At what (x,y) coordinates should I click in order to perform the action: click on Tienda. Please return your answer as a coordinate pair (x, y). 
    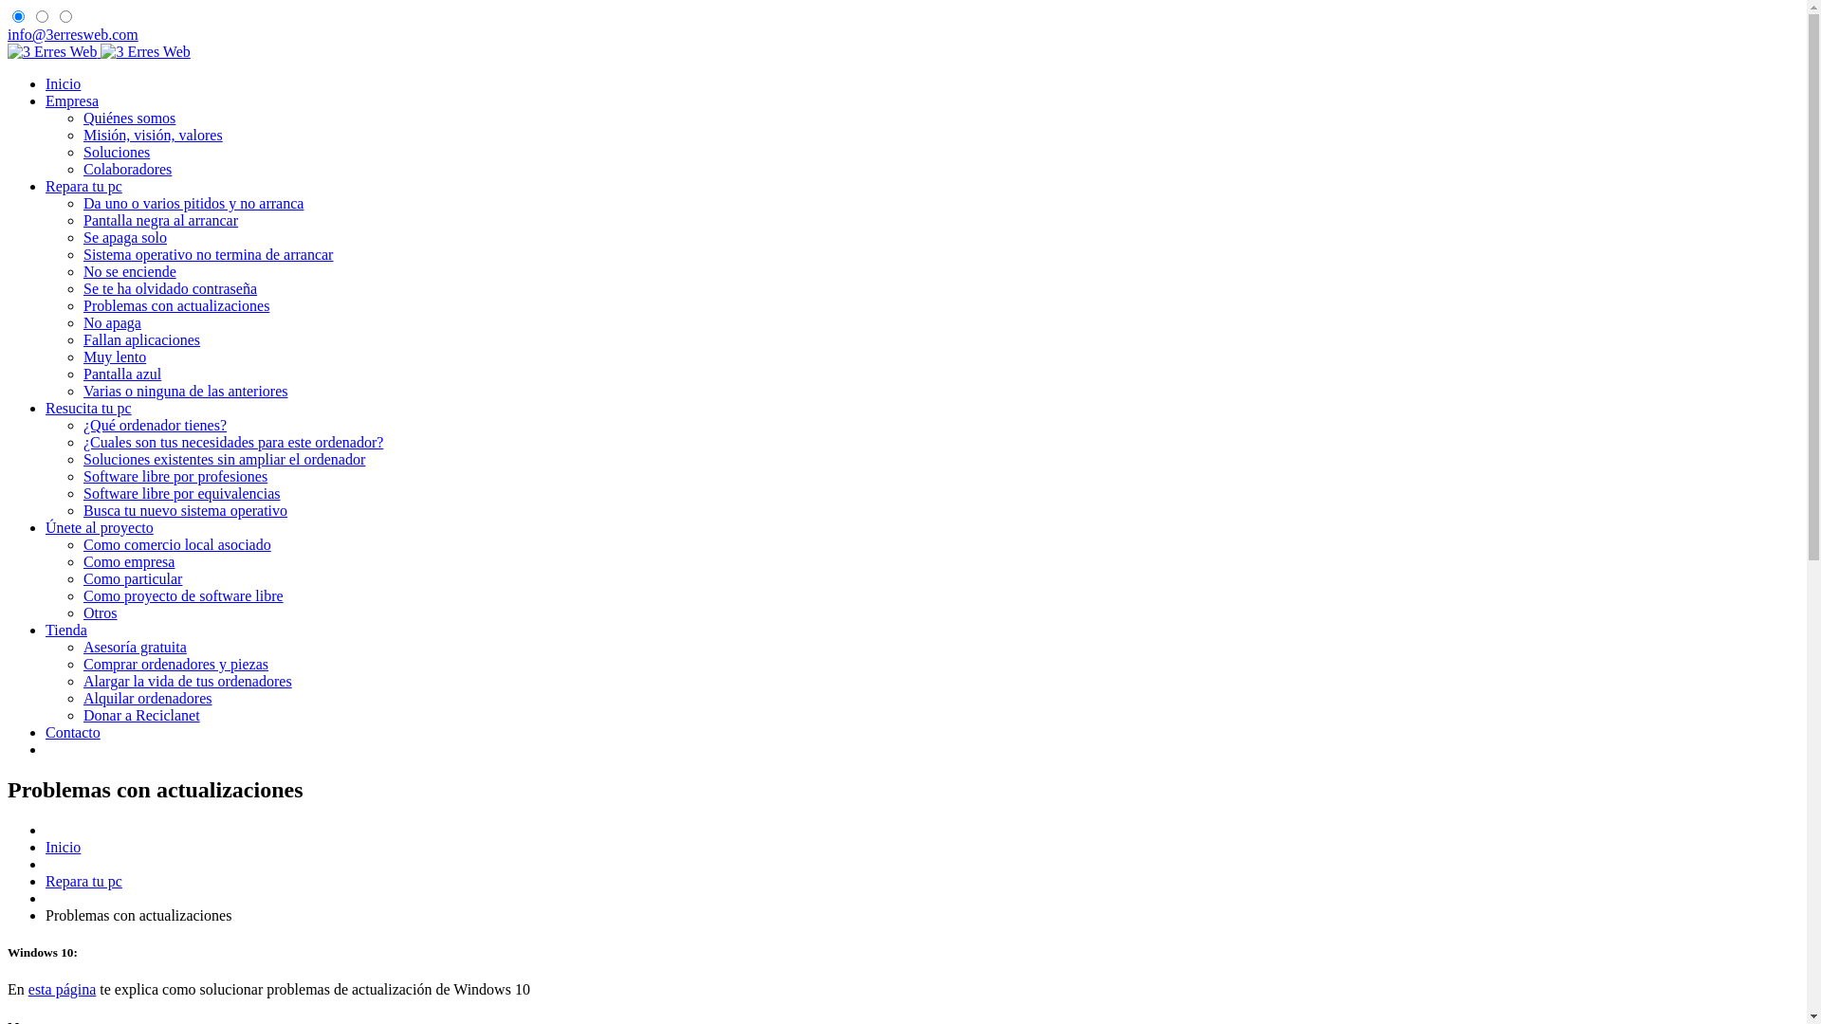
    Looking at the image, I should click on (66, 630).